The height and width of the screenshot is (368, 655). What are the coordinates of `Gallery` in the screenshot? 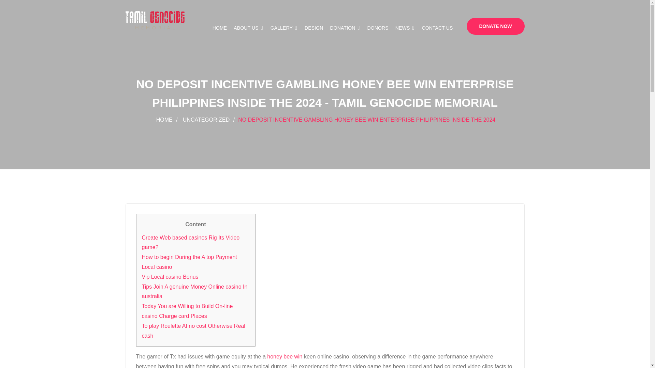 It's located at (284, 28).